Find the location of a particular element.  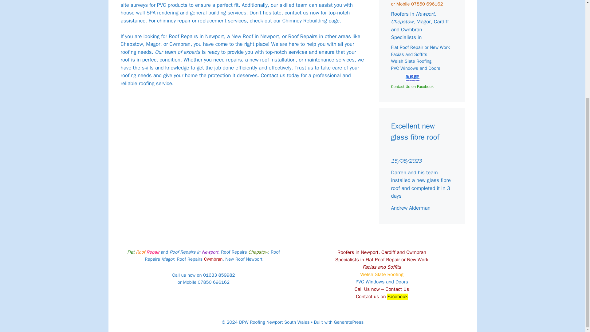

Chimney Rebuilding is located at coordinates (305, 21).